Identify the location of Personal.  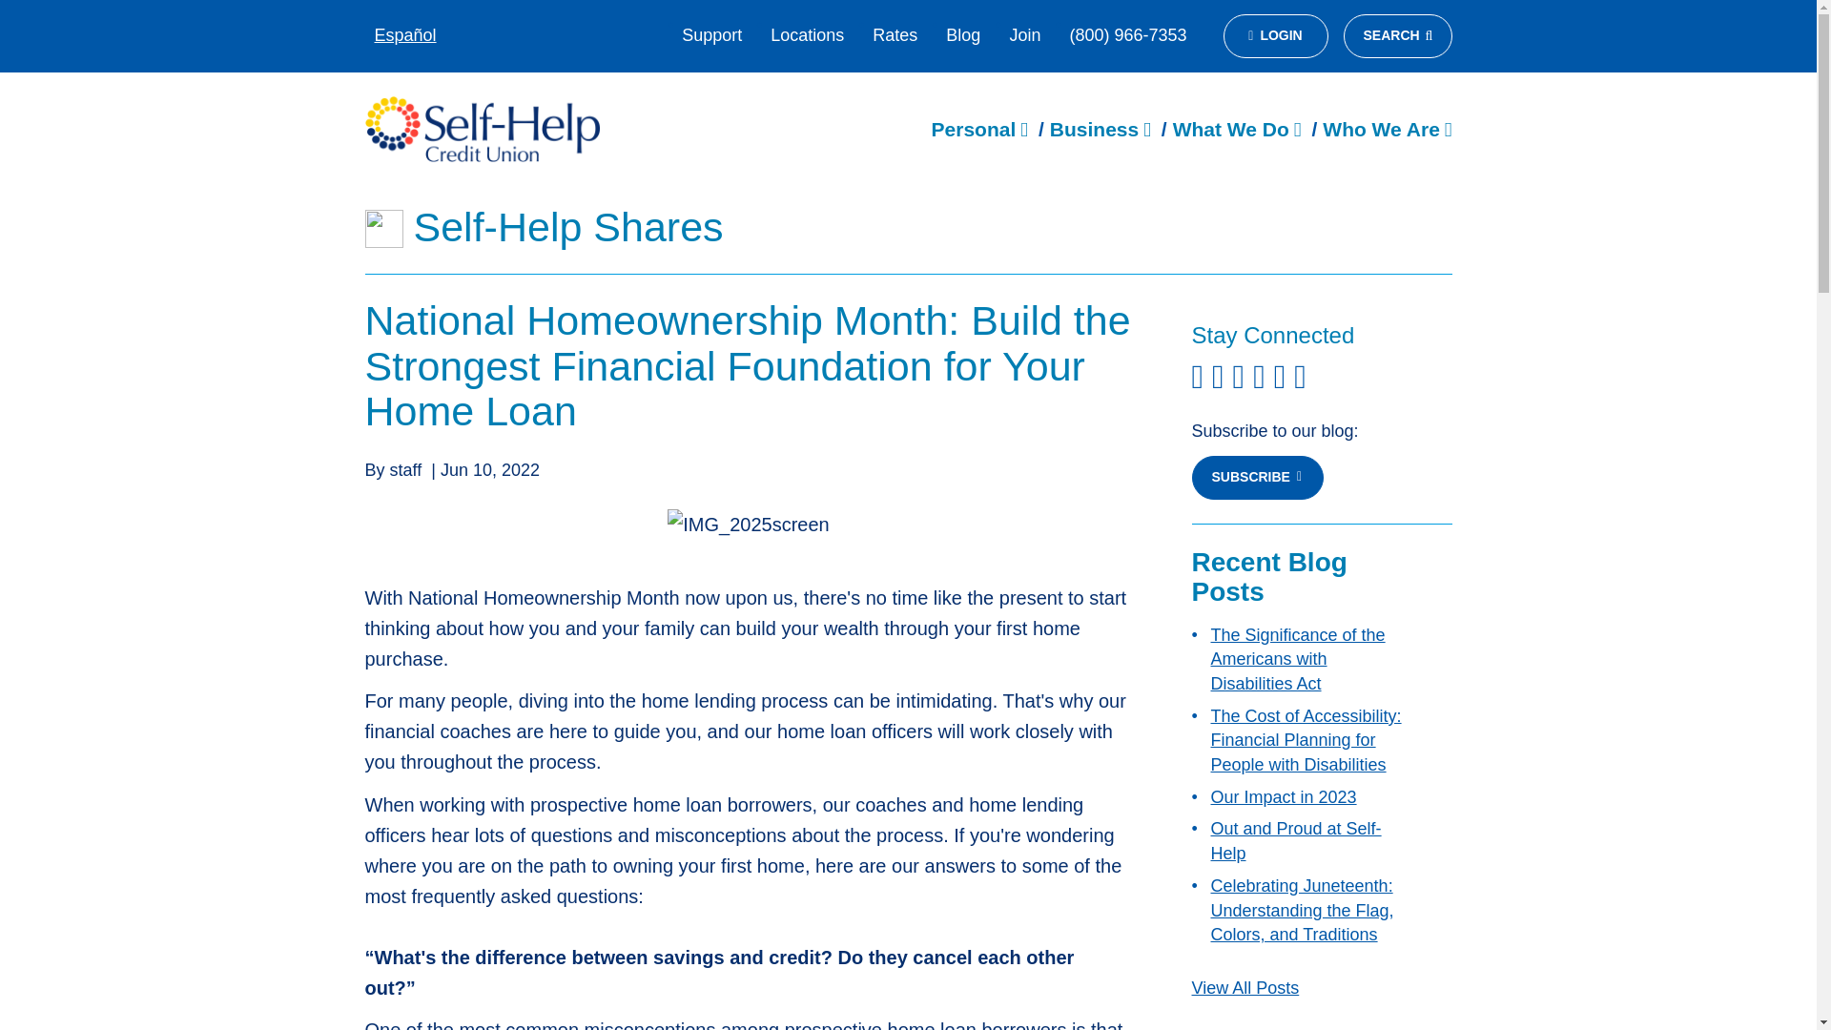
(979, 128).